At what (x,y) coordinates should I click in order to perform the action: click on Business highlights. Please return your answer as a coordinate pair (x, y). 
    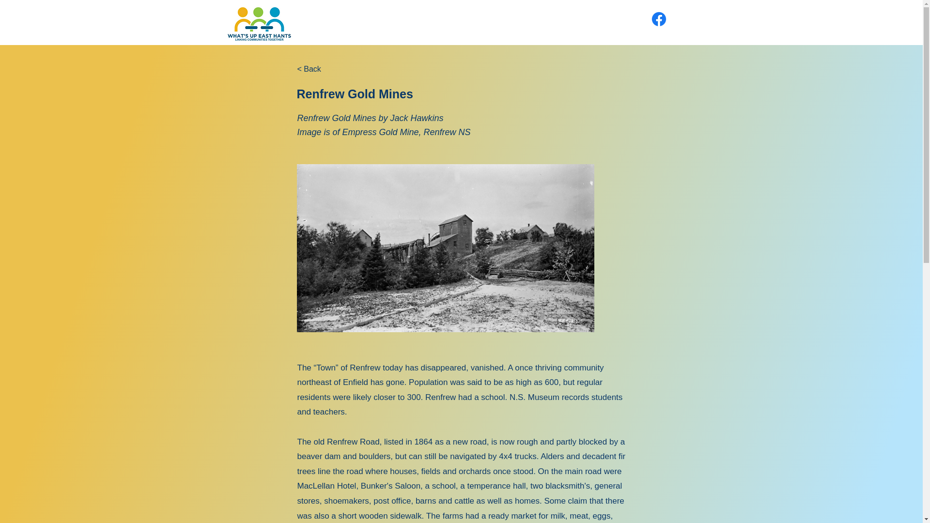
    Looking at the image, I should click on (517, 22).